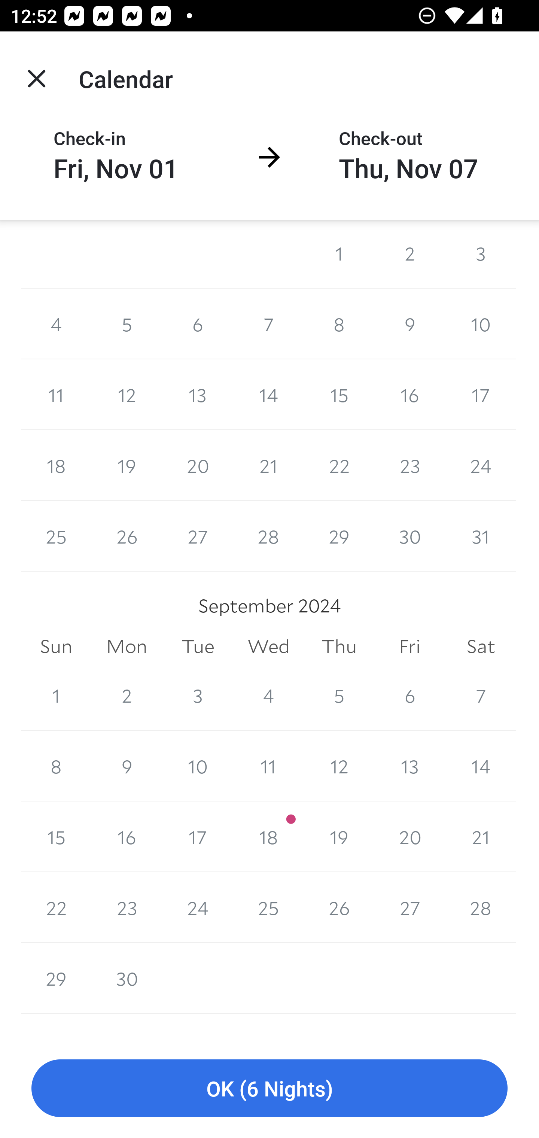 This screenshot has width=539, height=1138. I want to click on 10 10 August 2024, so click(481, 324).